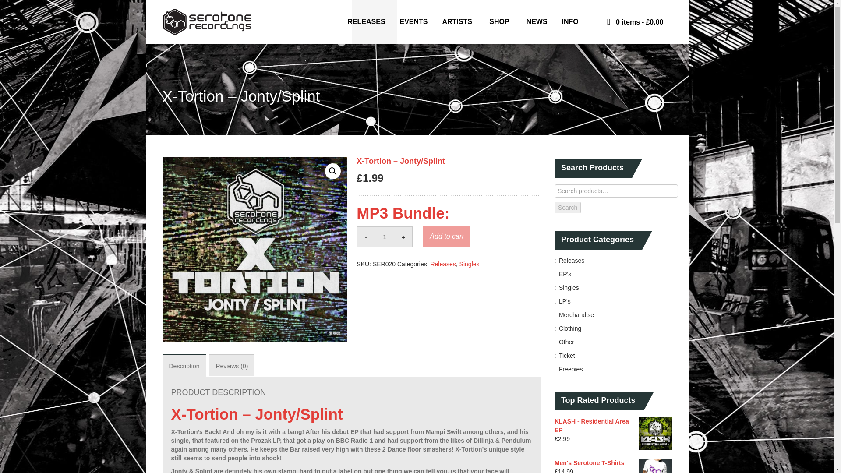 Image resolution: width=841 pixels, height=473 pixels. What do you see at coordinates (184, 365) in the screenshot?
I see `Description` at bounding box center [184, 365].